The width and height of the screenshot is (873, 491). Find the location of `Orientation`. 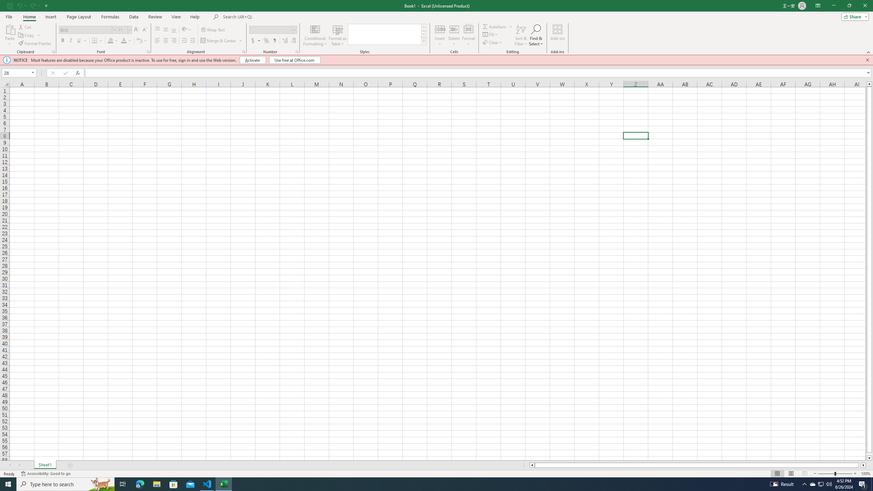

Orientation is located at coordinates (187, 30).